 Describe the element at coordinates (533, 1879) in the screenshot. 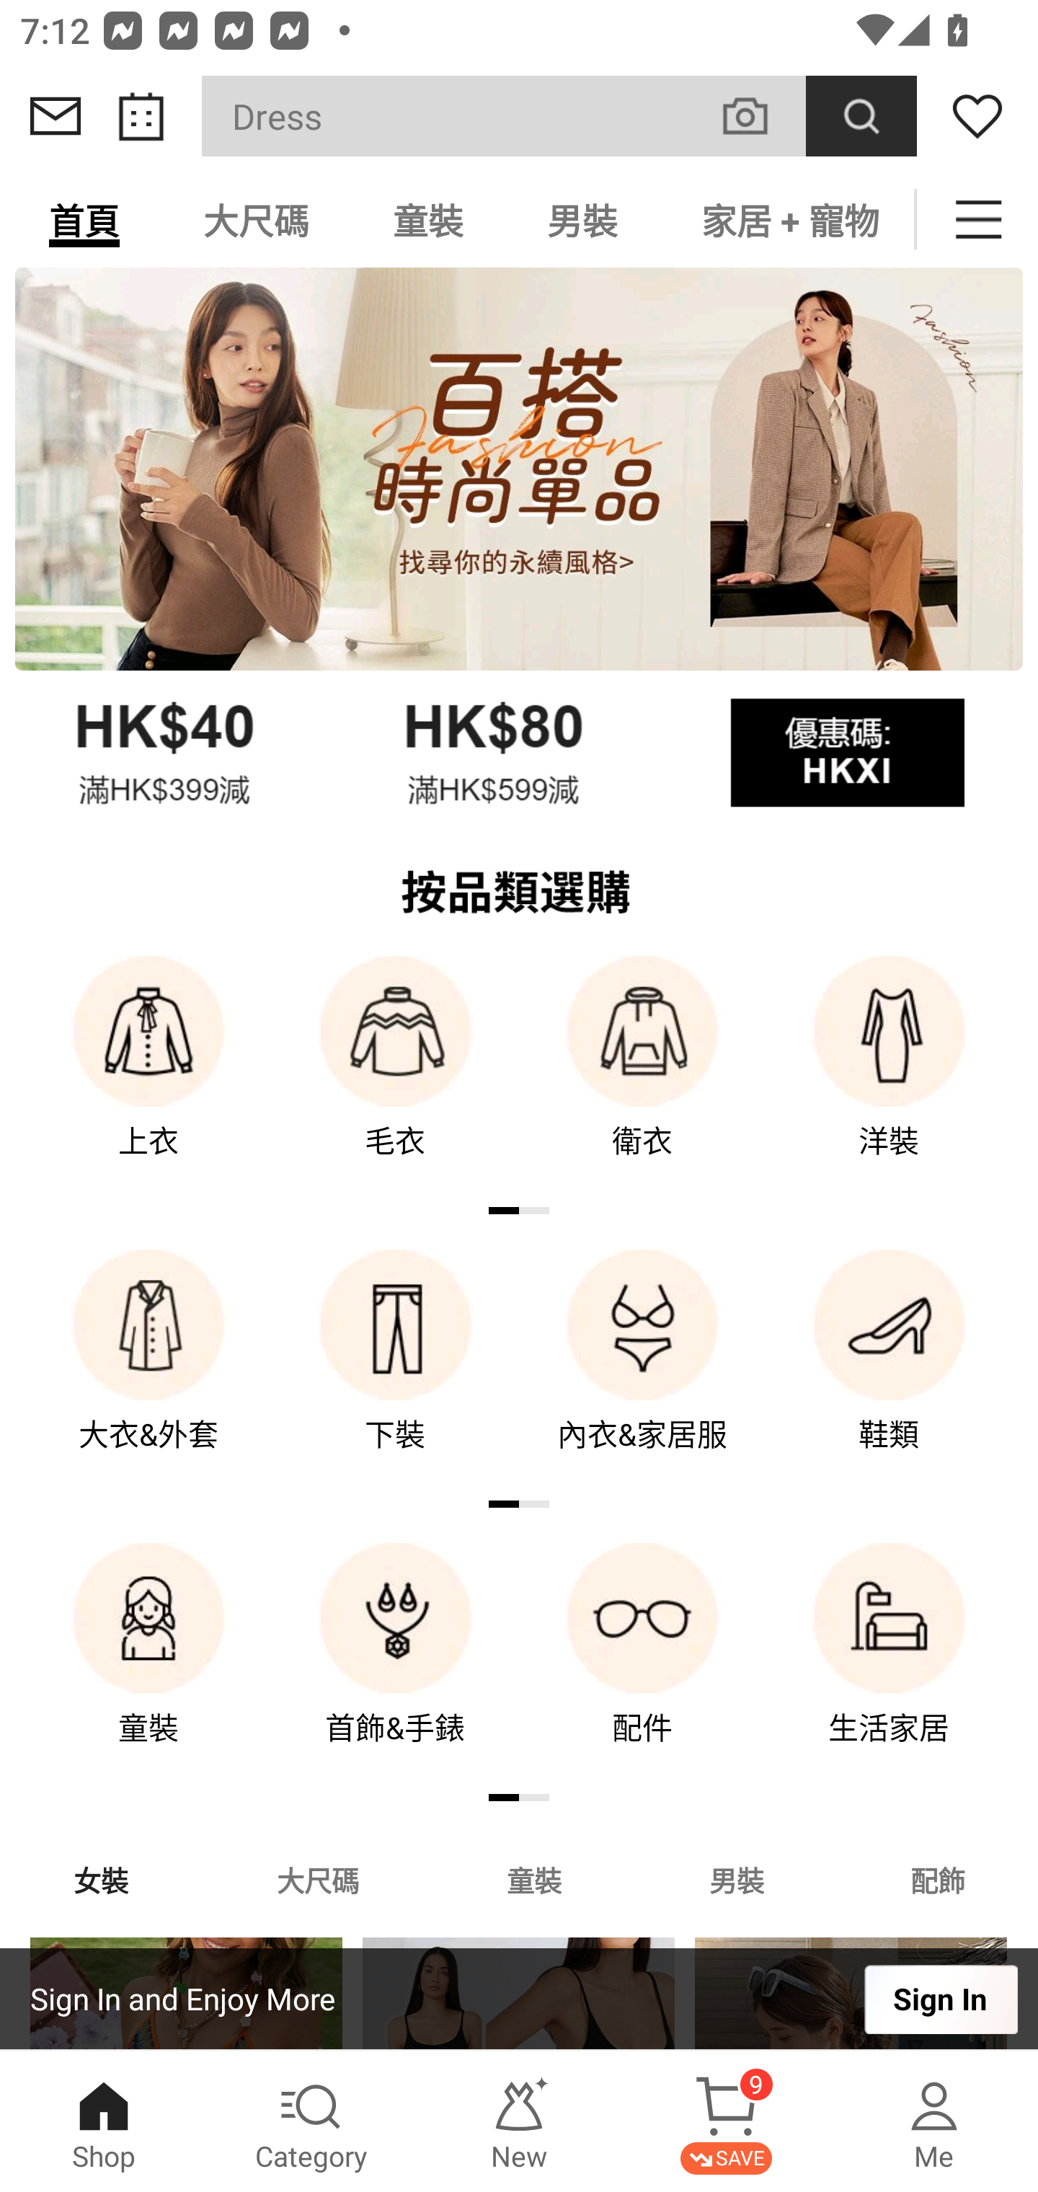

I see `童裝` at that location.